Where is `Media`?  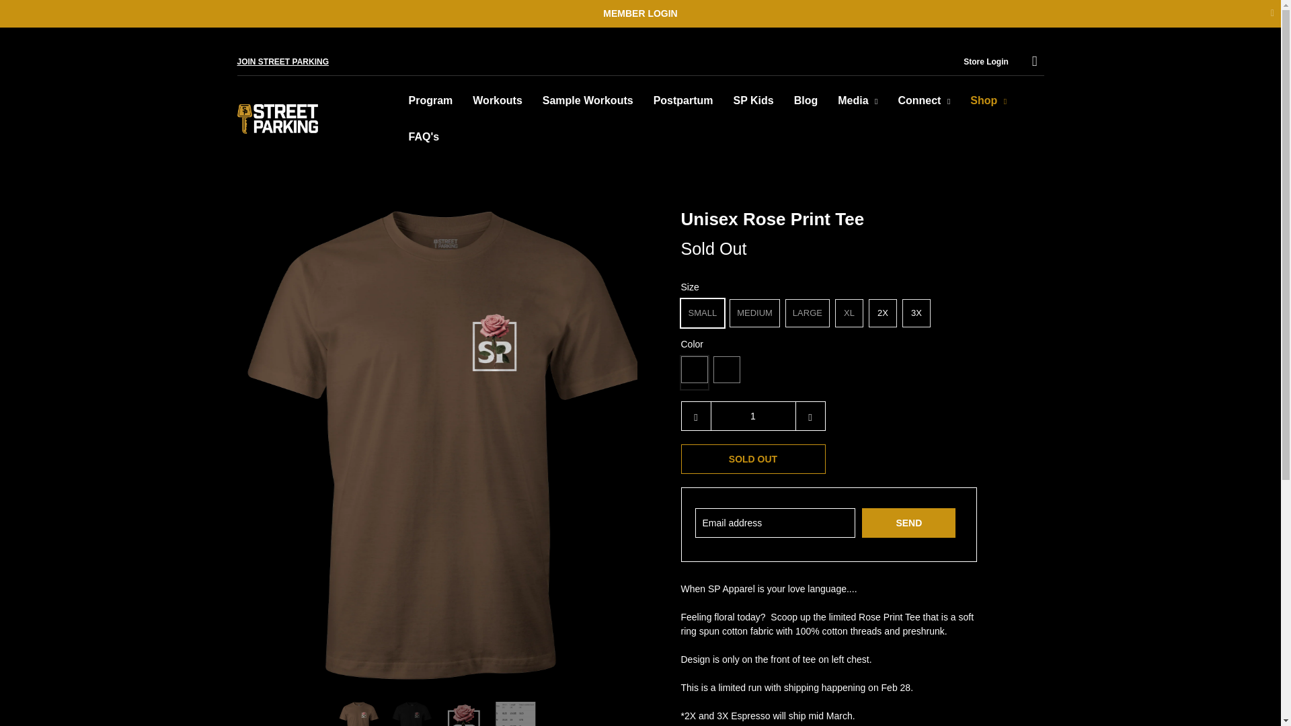
Media is located at coordinates (858, 101).